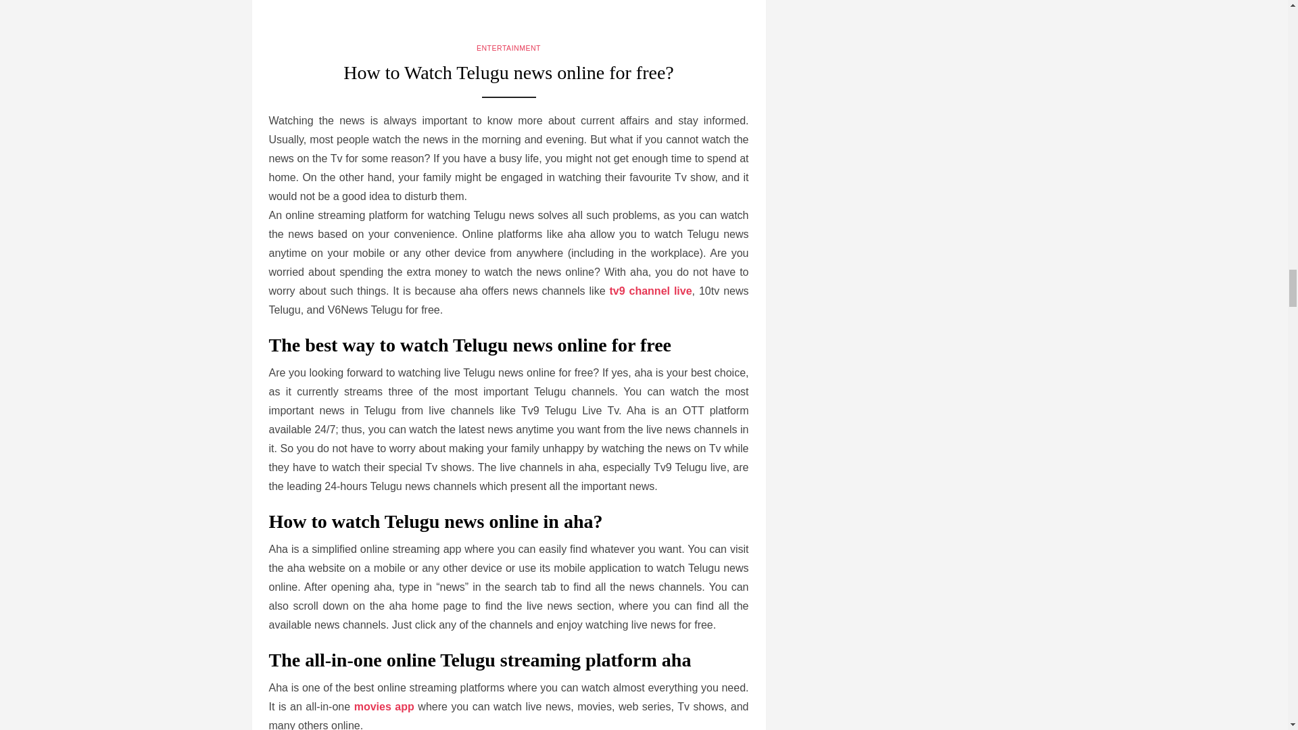  What do you see at coordinates (508, 47) in the screenshot?
I see `ENTERTAINMENT` at bounding box center [508, 47].